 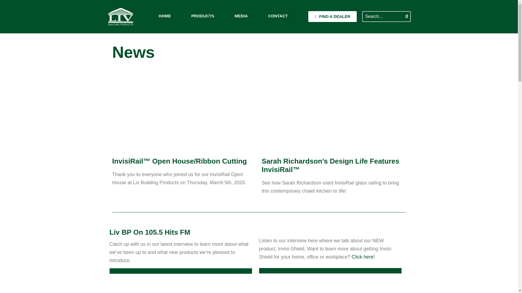 I want to click on PRODUCTS, so click(x=203, y=16).